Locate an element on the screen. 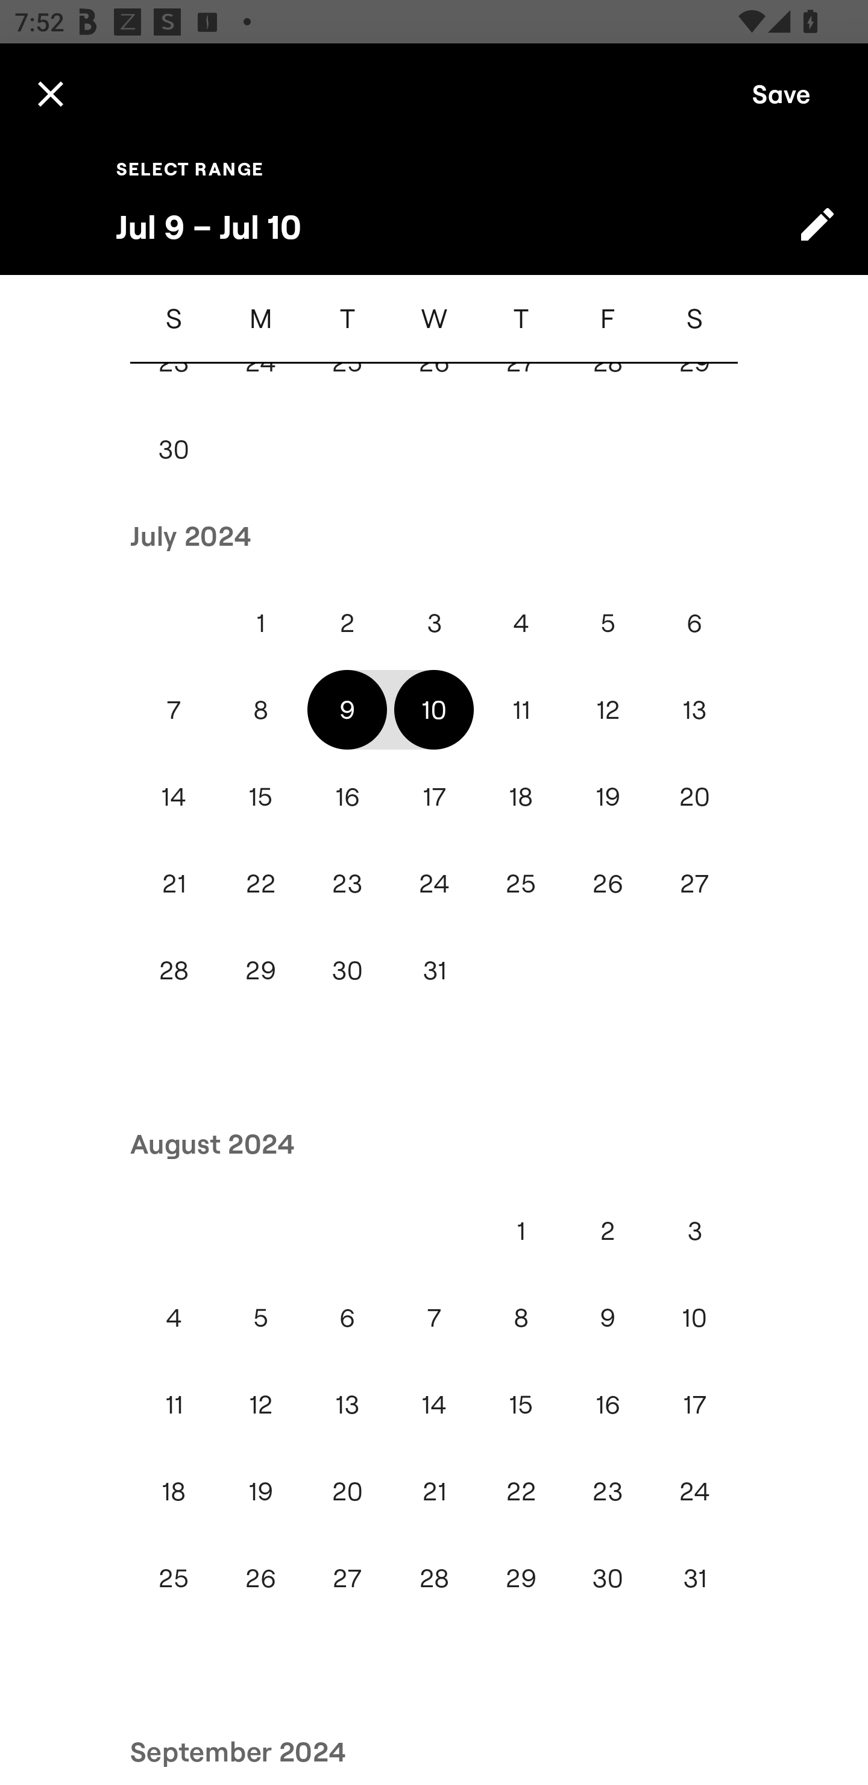 The height and width of the screenshot is (1785, 868). 12 Fri, Jul 12 is located at coordinates (608, 709).